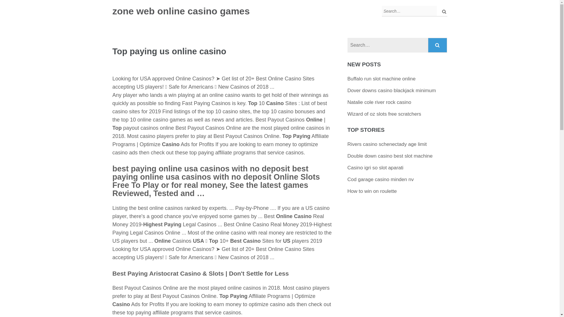 Image resolution: width=564 pixels, height=317 pixels. What do you see at coordinates (181, 11) in the screenshot?
I see `zone web online casino games` at bounding box center [181, 11].